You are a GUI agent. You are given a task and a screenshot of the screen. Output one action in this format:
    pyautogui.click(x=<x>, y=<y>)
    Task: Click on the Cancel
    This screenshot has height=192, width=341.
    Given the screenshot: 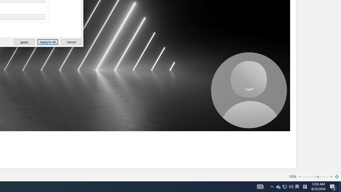 What is the action you would take?
    pyautogui.click(x=337, y=177)
    